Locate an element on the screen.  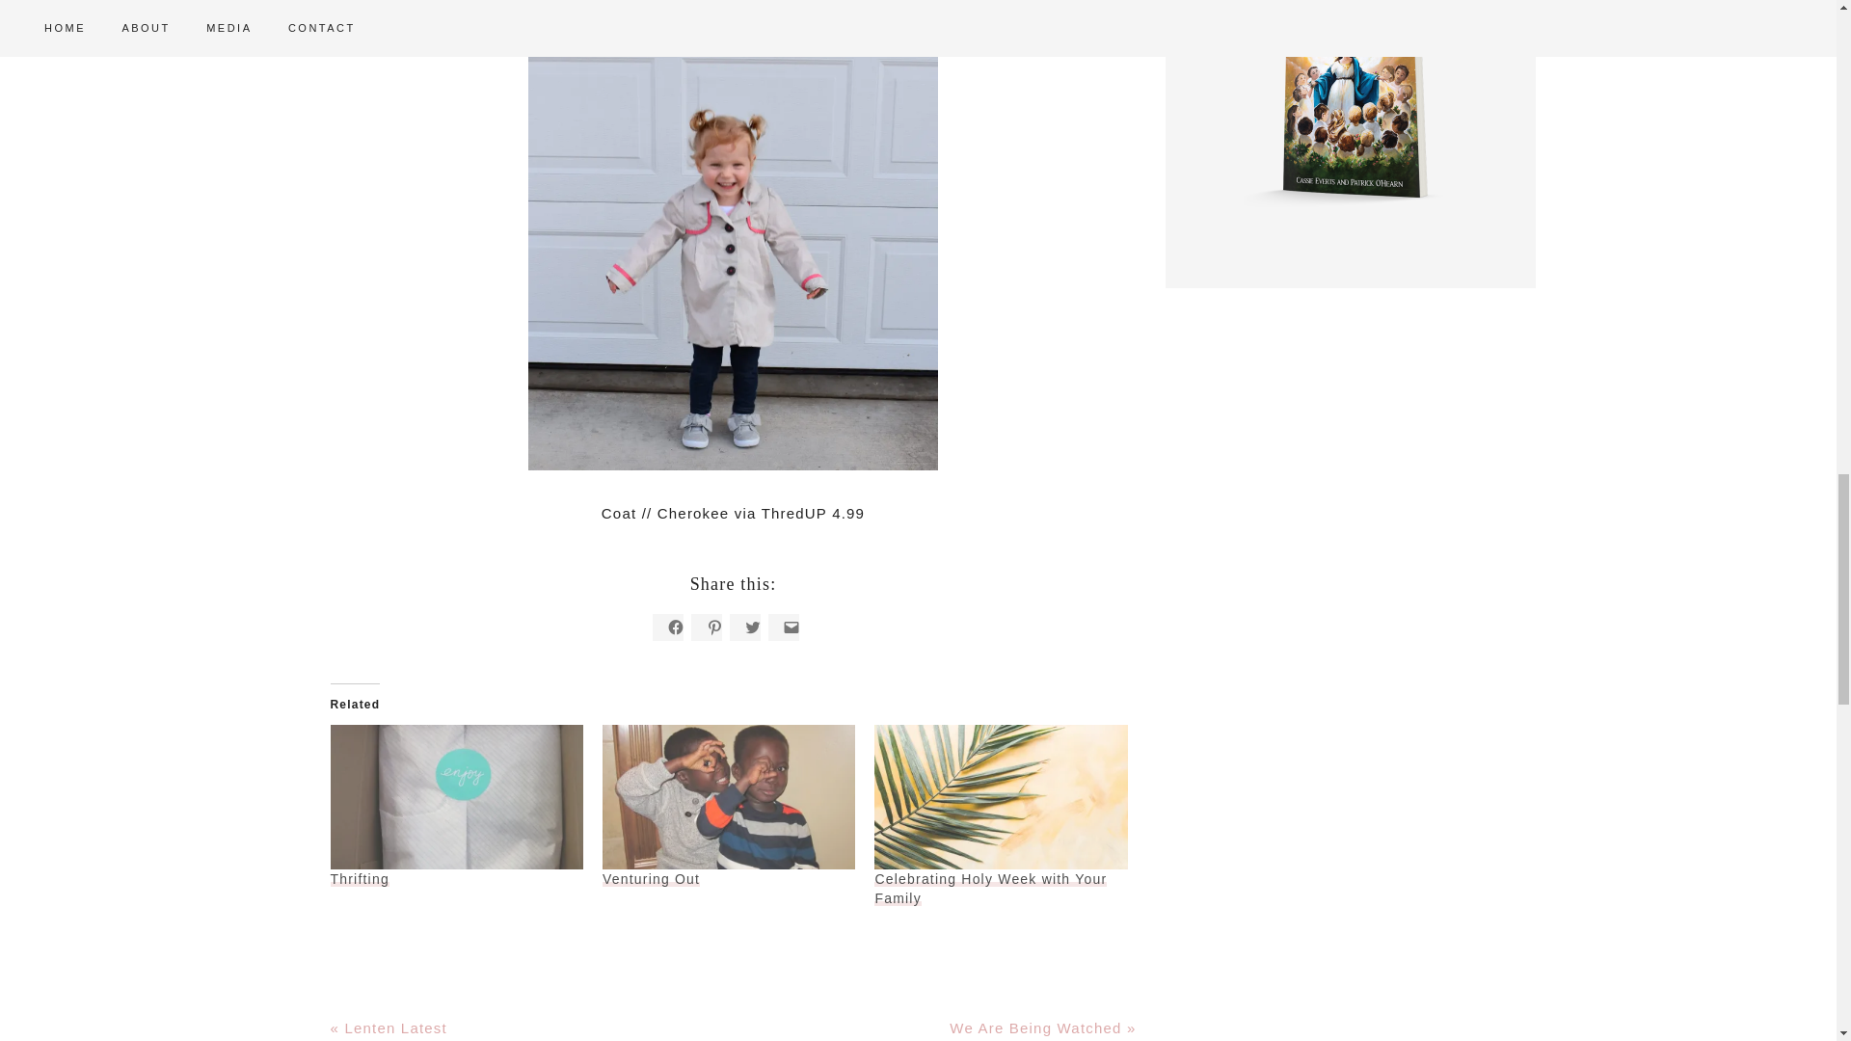
Click to email a link to a friend is located at coordinates (783, 627).